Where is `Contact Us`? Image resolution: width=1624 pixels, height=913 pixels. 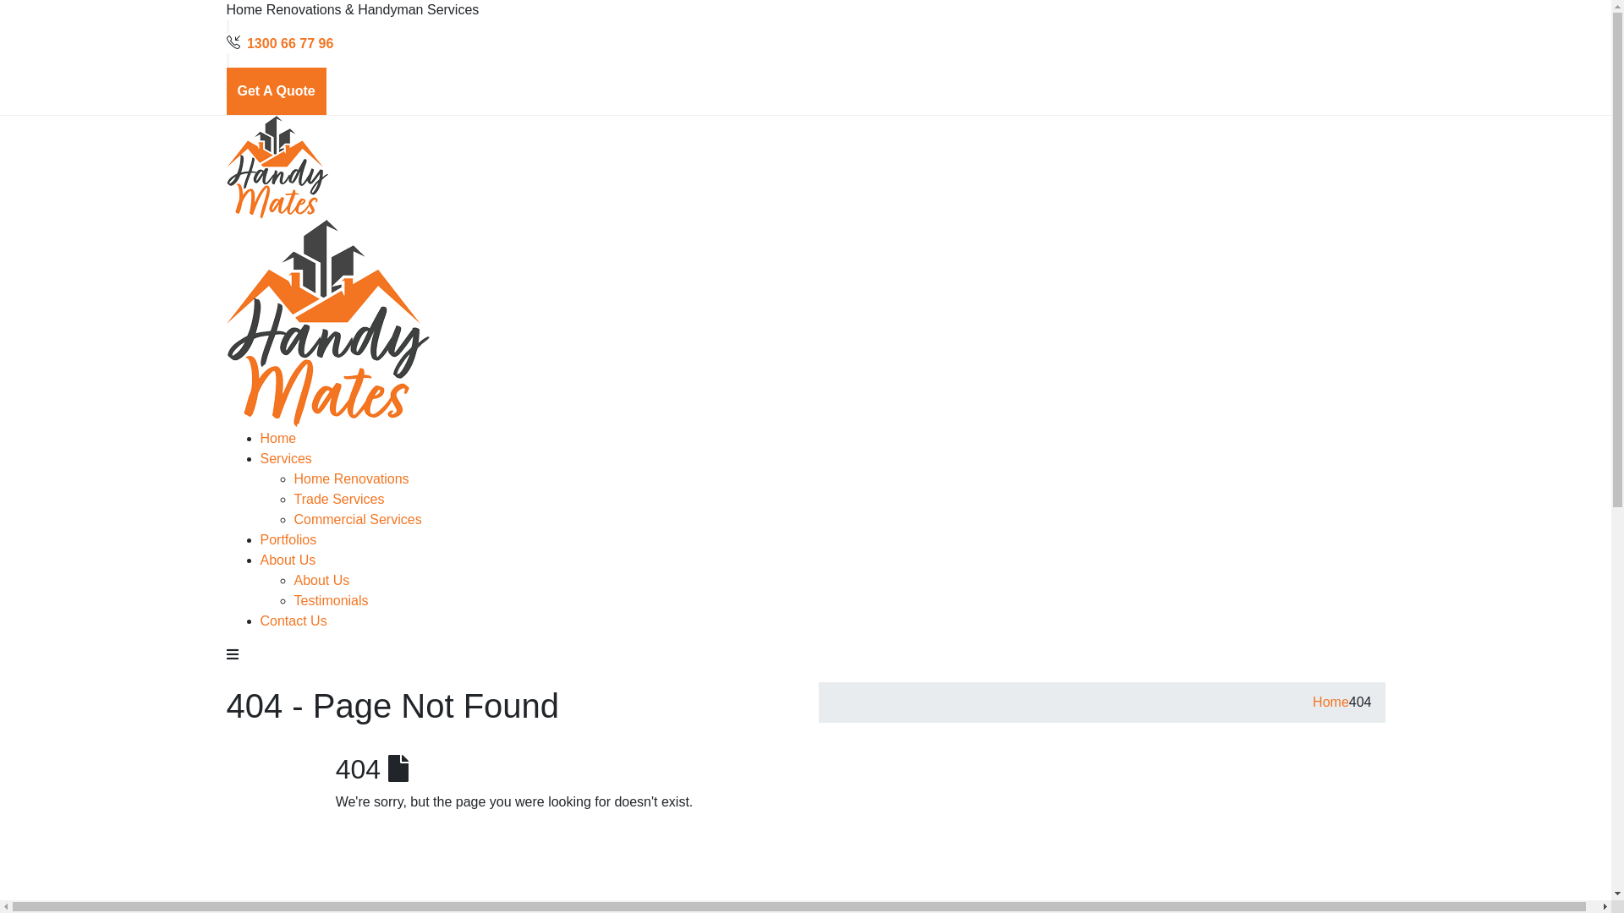 Contact Us is located at coordinates (294, 621).